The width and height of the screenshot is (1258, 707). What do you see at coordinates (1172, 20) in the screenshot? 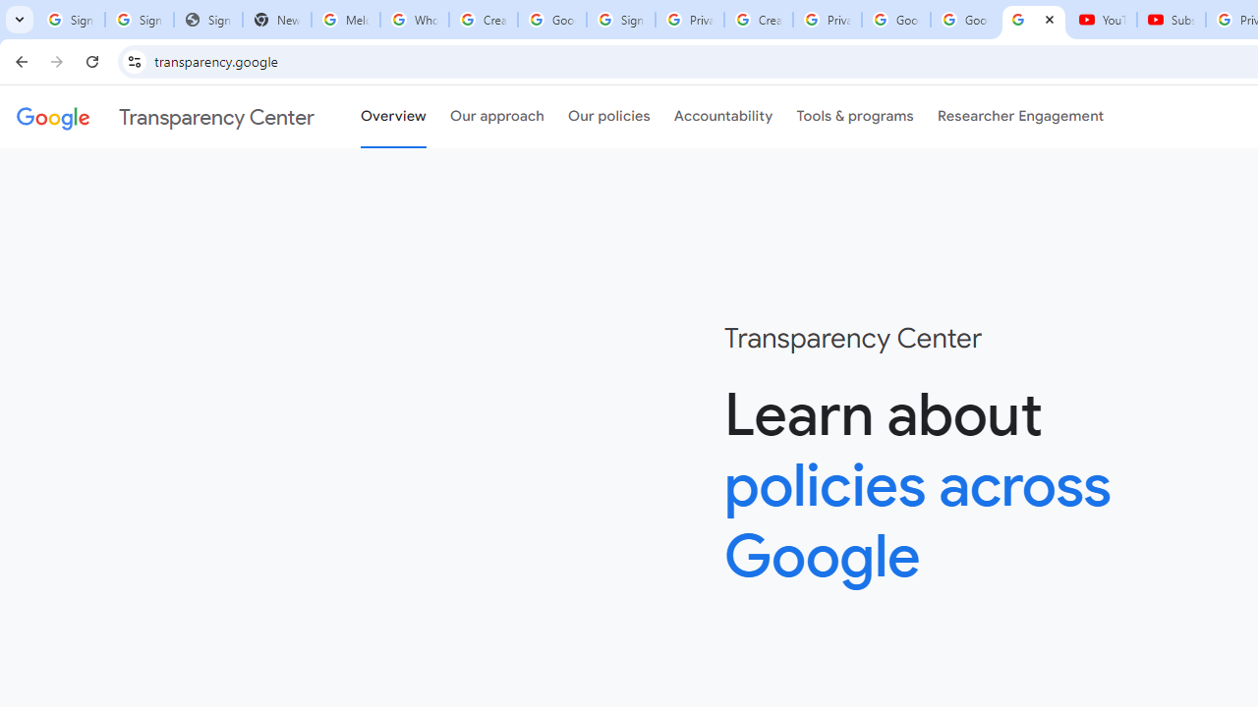
I see `Subscriptions - YouTube` at bounding box center [1172, 20].